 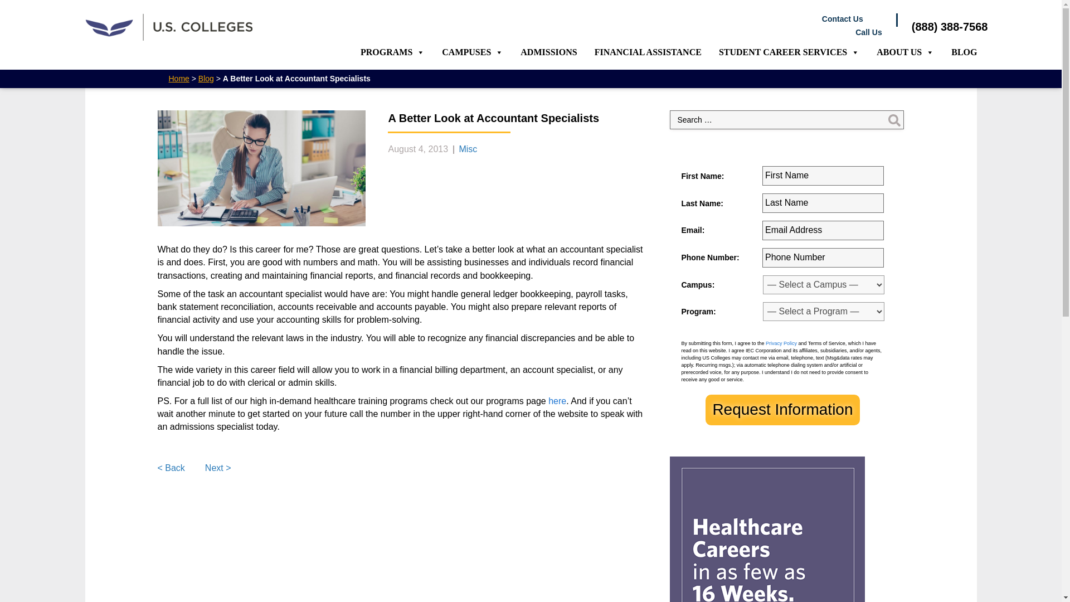 What do you see at coordinates (548, 52) in the screenshot?
I see `ADMISSIONS` at bounding box center [548, 52].